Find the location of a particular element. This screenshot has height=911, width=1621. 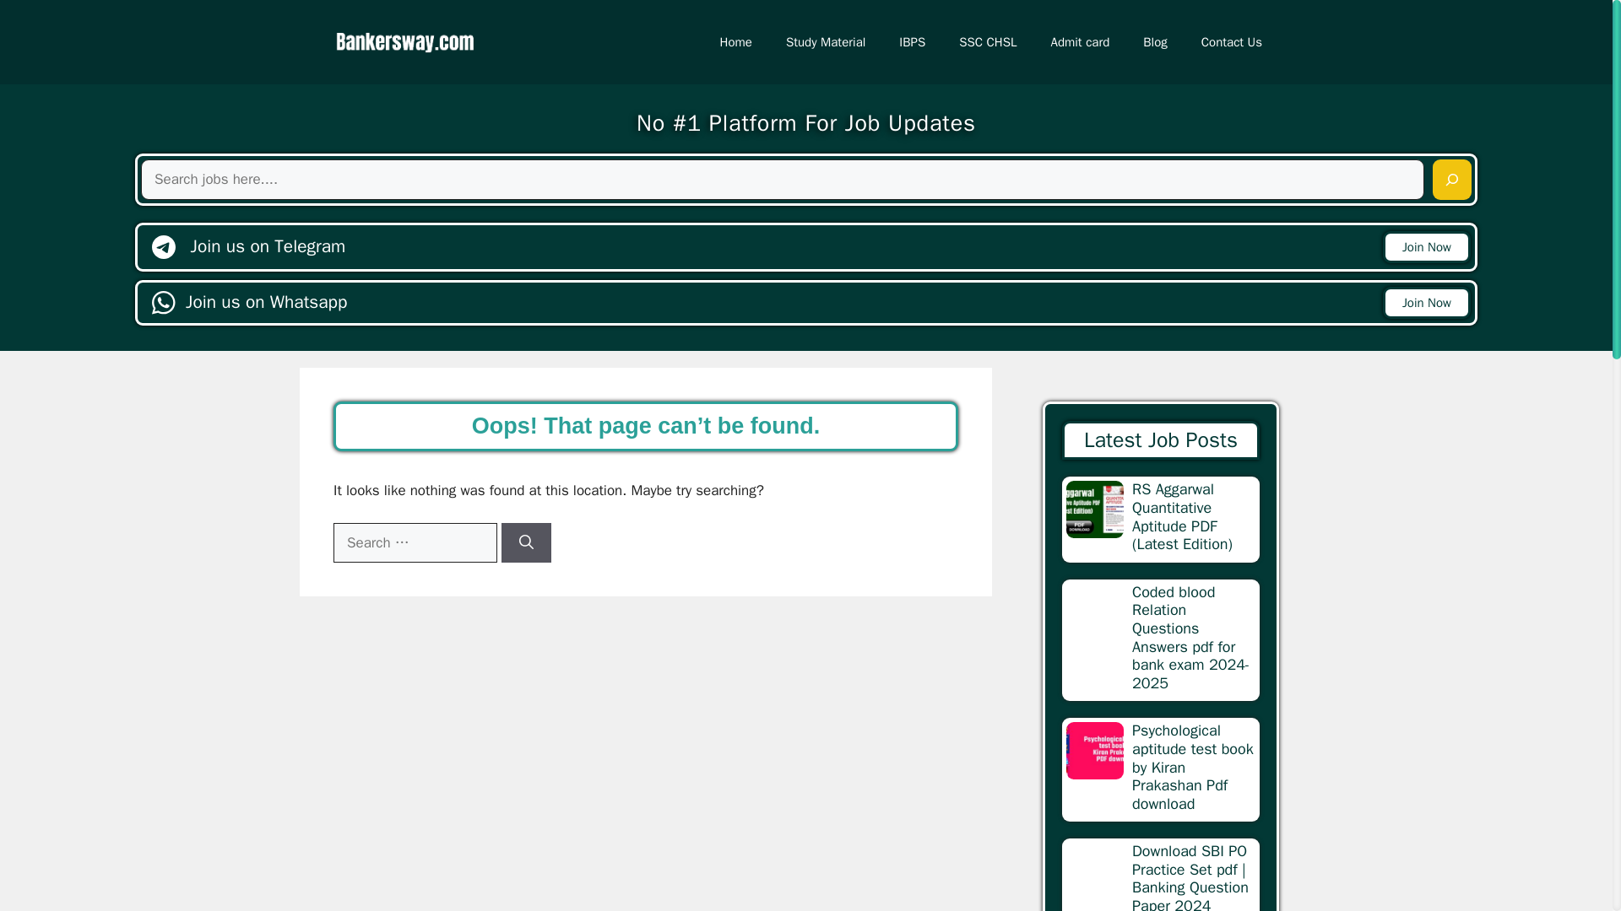

Search for: is located at coordinates (415, 543).